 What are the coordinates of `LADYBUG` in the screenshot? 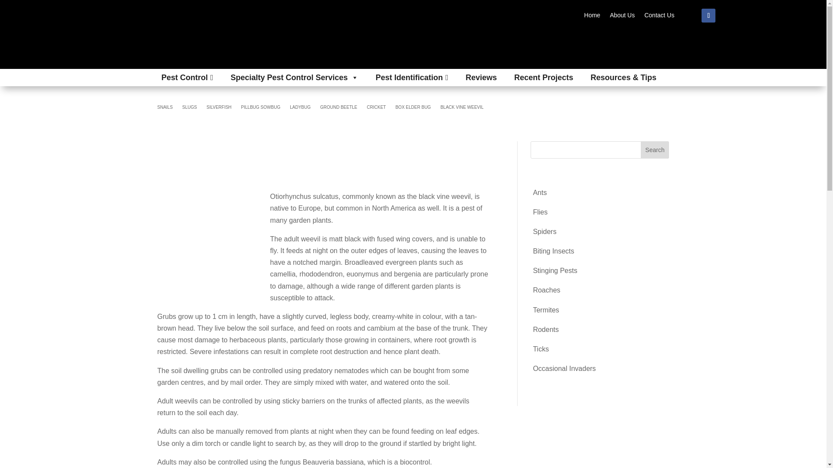 It's located at (300, 109).